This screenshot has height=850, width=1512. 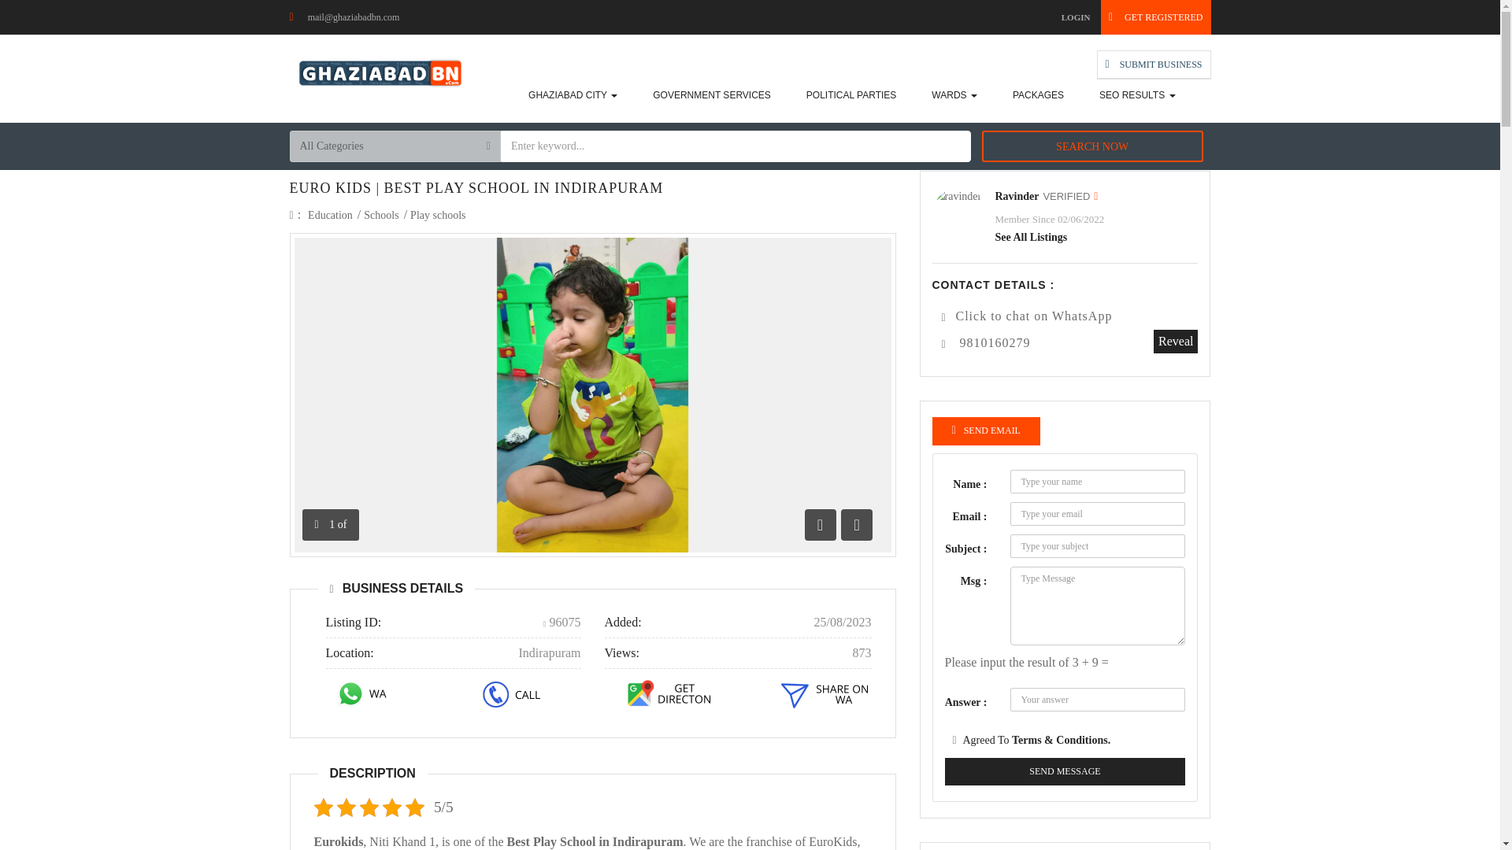 What do you see at coordinates (1154, 65) in the screenshot?
I see `SUBMIT BUSINESS` at bounding box center [1154, 65].